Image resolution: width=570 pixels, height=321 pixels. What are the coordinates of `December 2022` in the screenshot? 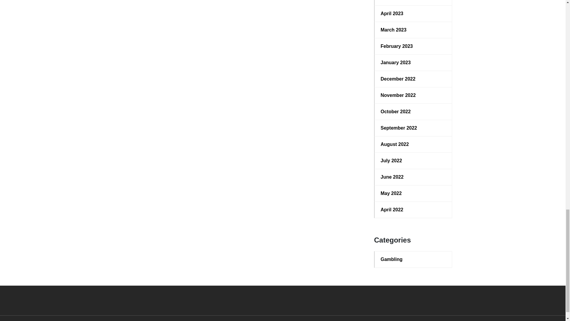 It's located at (413, 79).